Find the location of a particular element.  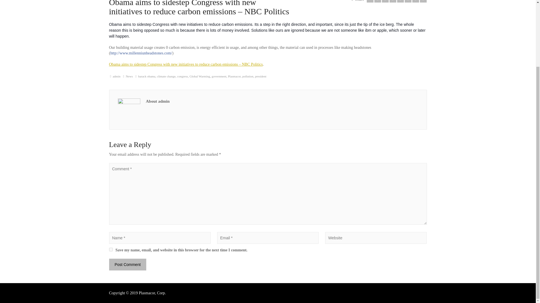

pollution is located at coordinates (247, 76).